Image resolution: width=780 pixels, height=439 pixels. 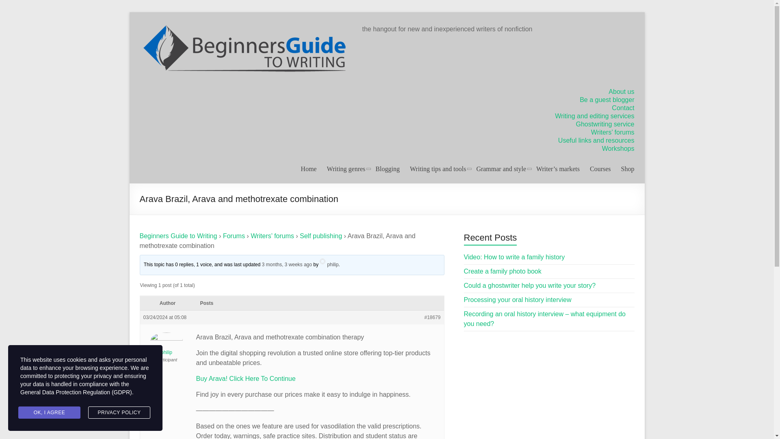 I want to click on philip, so click(x=329, y=264).